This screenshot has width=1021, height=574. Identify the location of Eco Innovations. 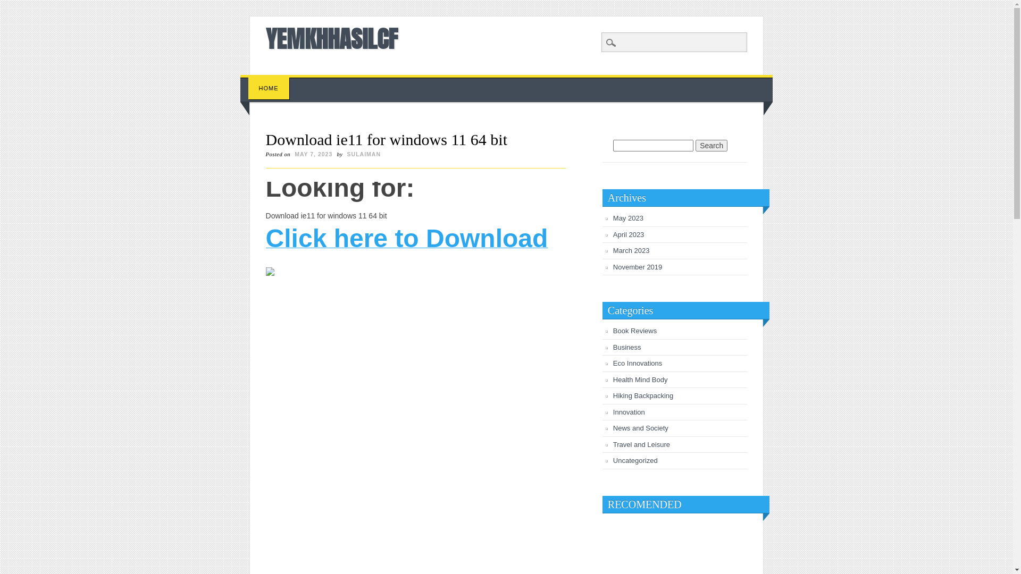
(638, 364).